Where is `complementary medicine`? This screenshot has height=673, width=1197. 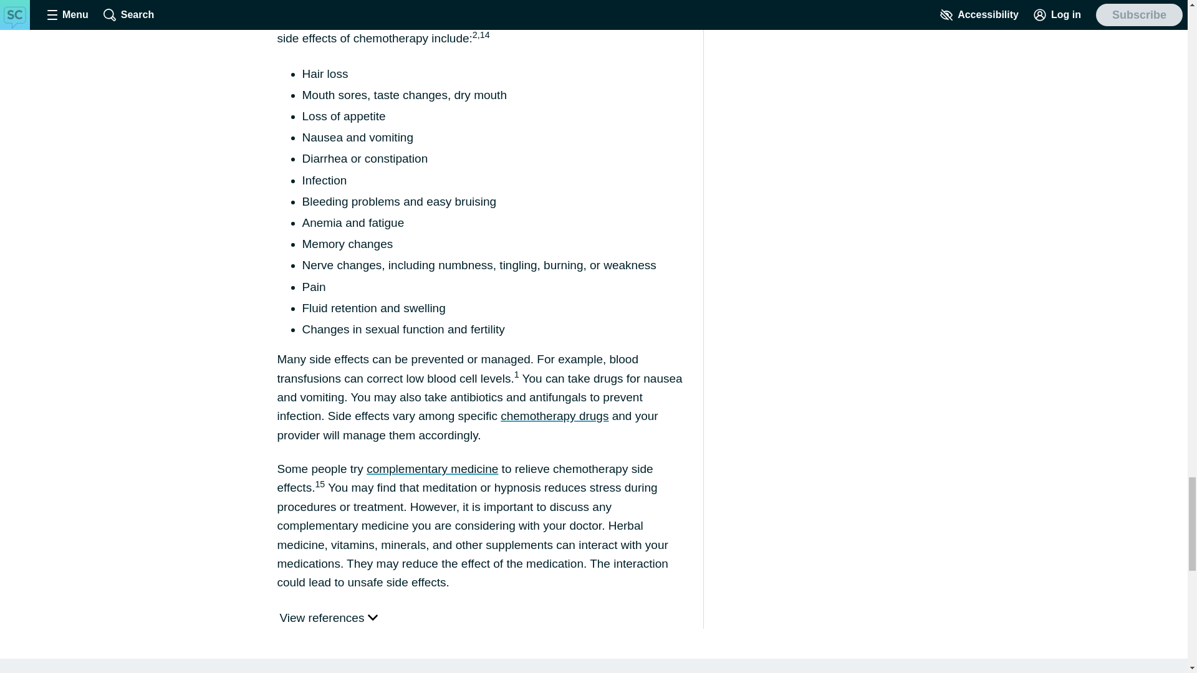 complementary medicine is located at coordinates (431, 469).